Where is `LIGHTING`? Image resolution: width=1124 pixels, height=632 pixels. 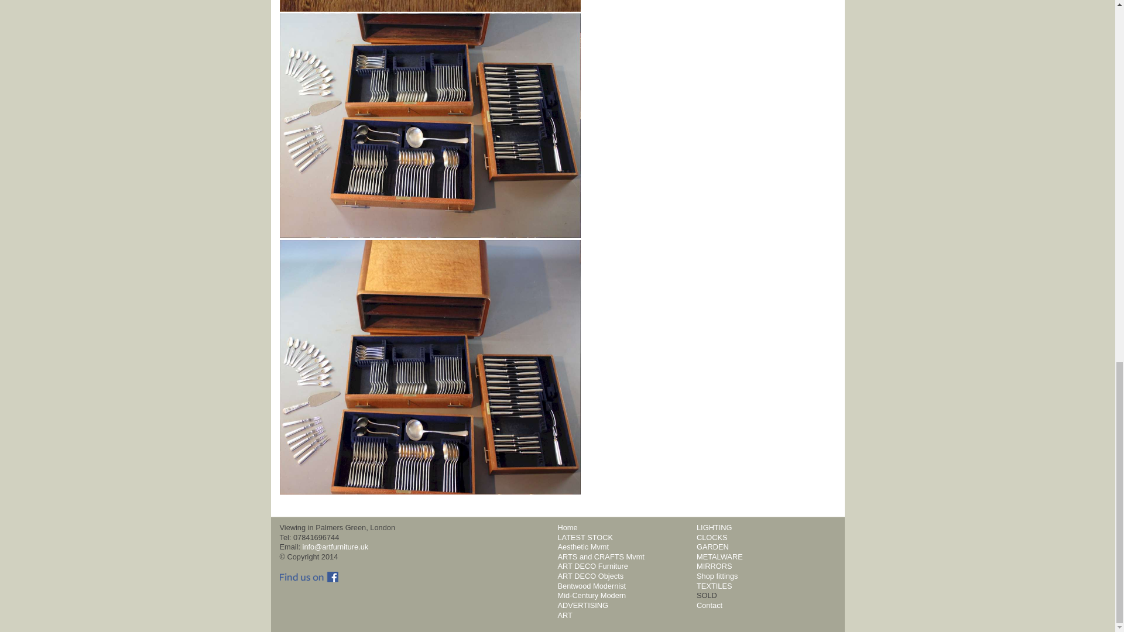
LIGHTING is located at coordinates (714, 528).